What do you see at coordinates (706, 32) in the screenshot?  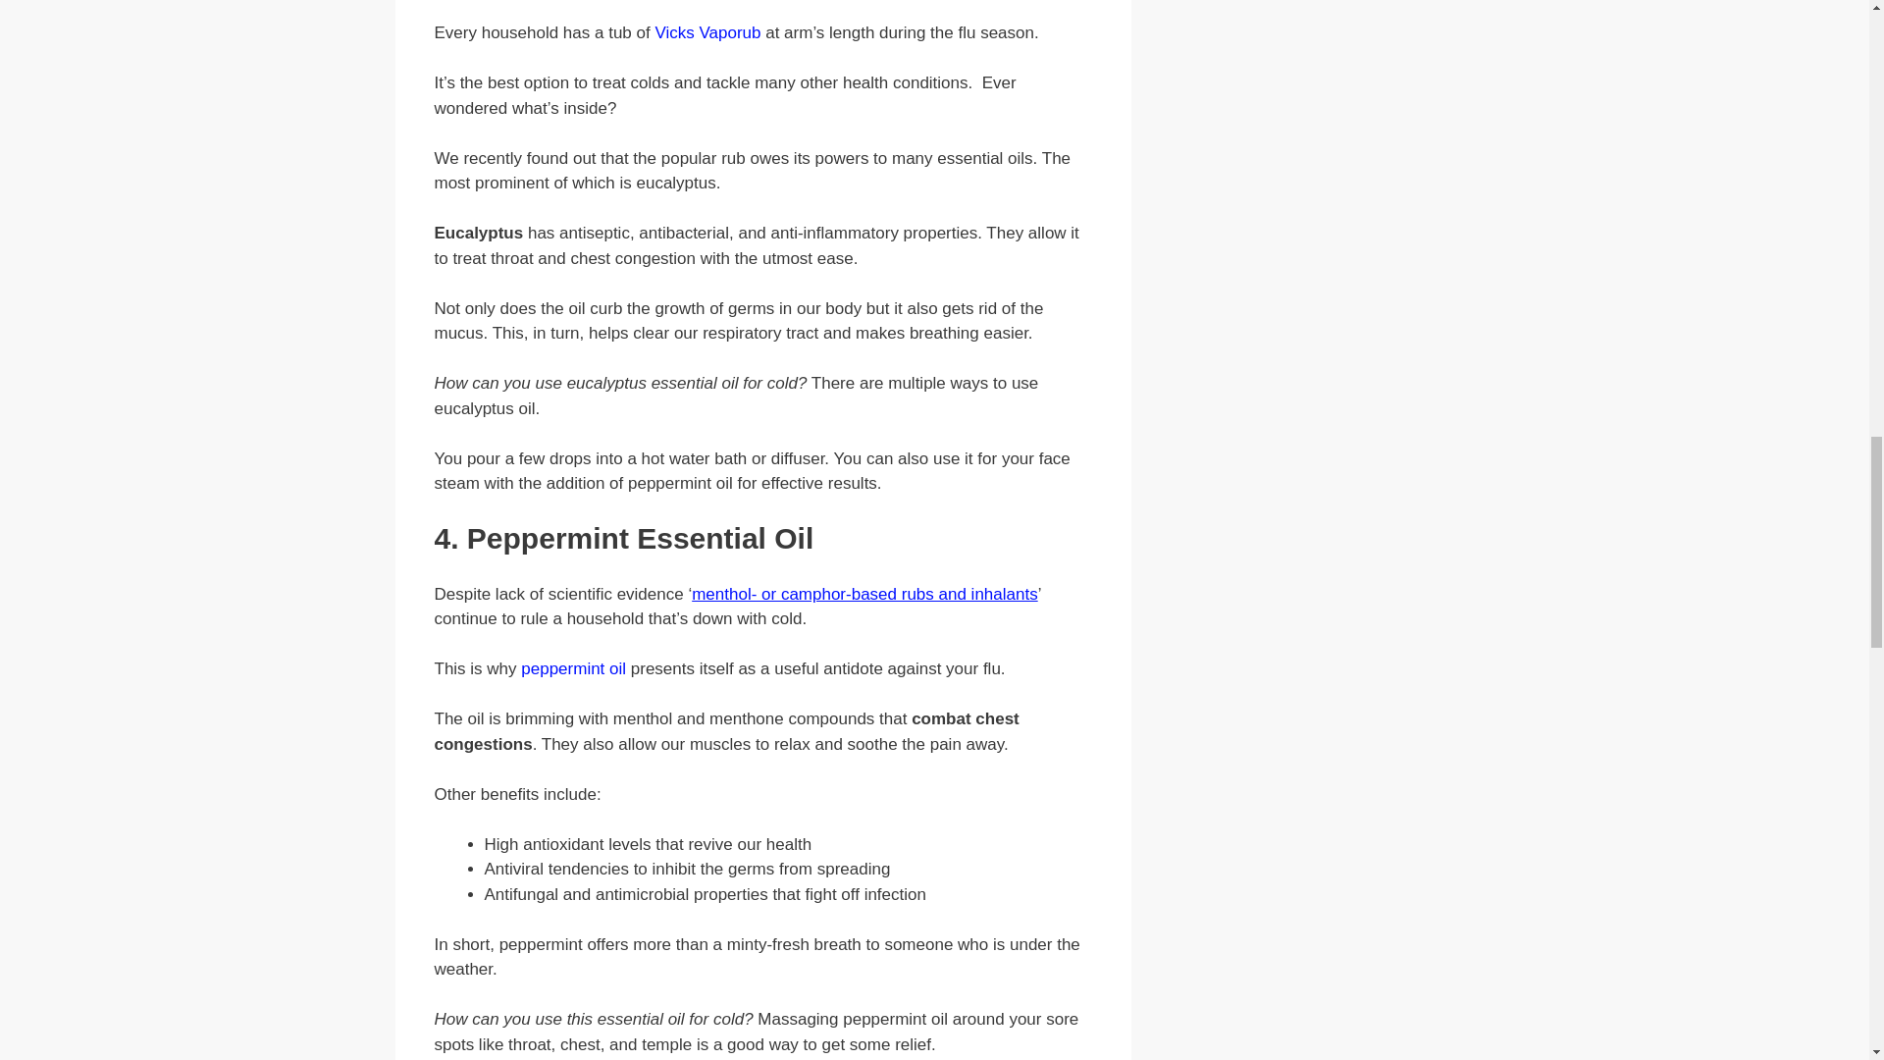 I see `7 Amazing Health Benefits Of Vicks VapoRub` at bounding box center [706, 32].